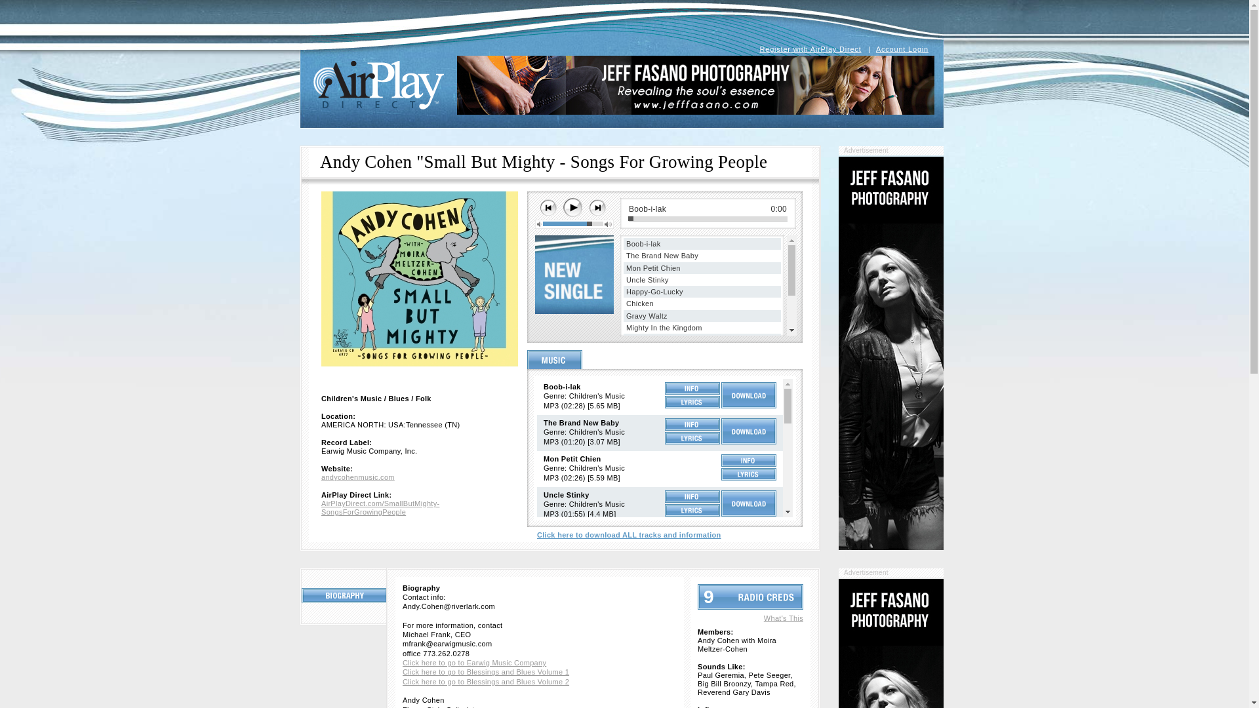 This screenshot has width=1259, height=708. I want to click on Download, so click(749, 575).